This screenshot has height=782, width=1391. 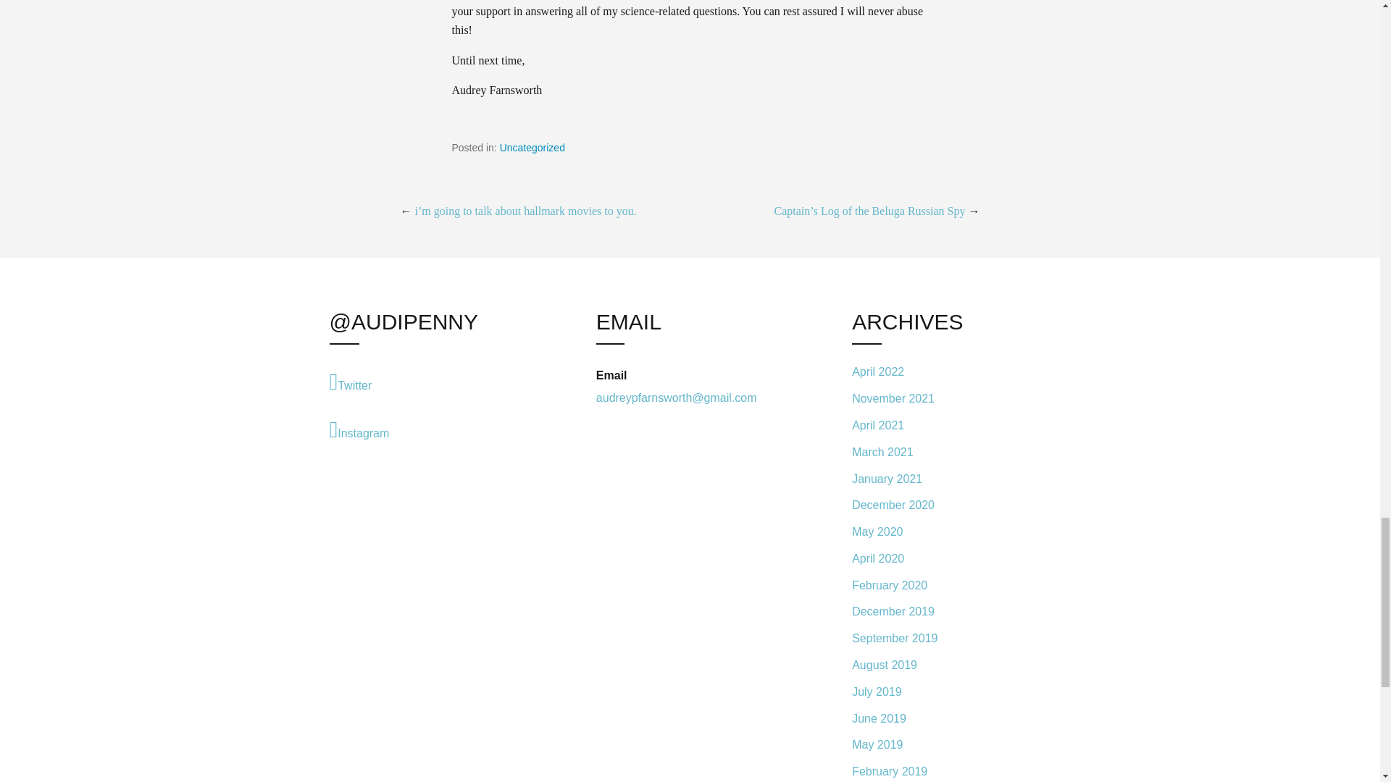 What do you see at coordinates (951, 744) in the screenshot?
I see `May 2019` at bounding box center [951, 744].